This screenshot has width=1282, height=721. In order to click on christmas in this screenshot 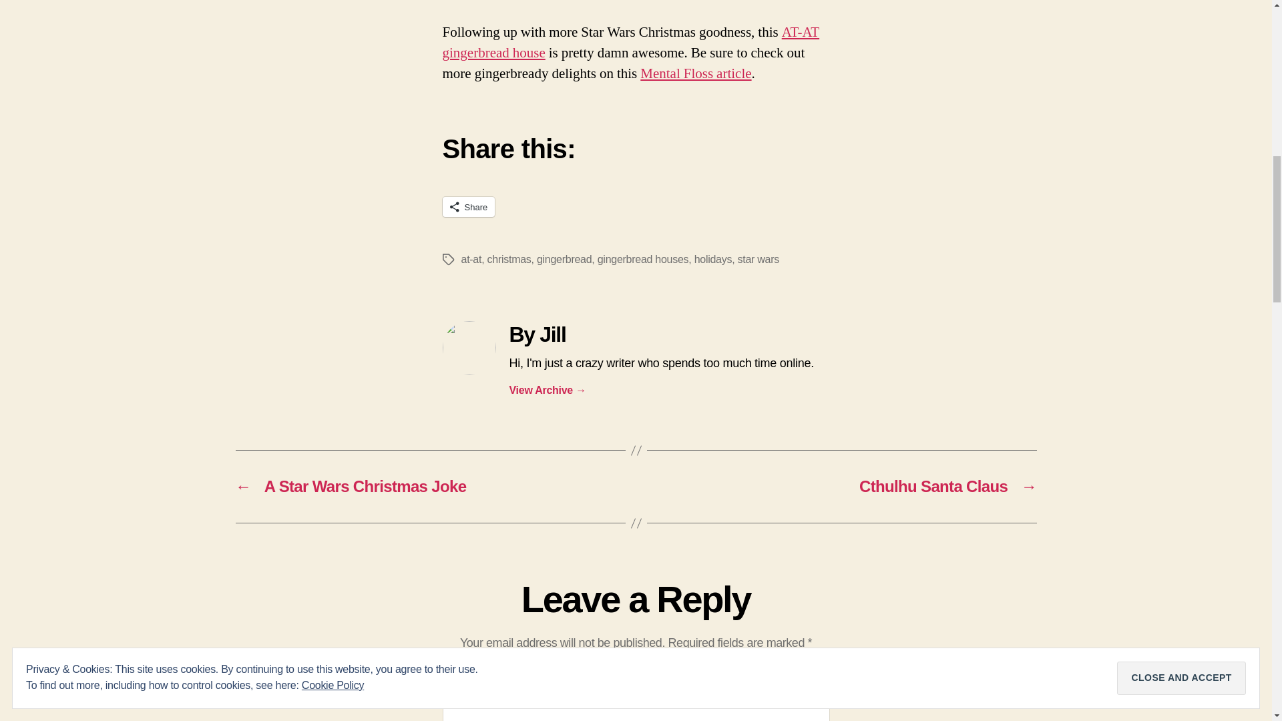, I will do `click(509, 259)`.